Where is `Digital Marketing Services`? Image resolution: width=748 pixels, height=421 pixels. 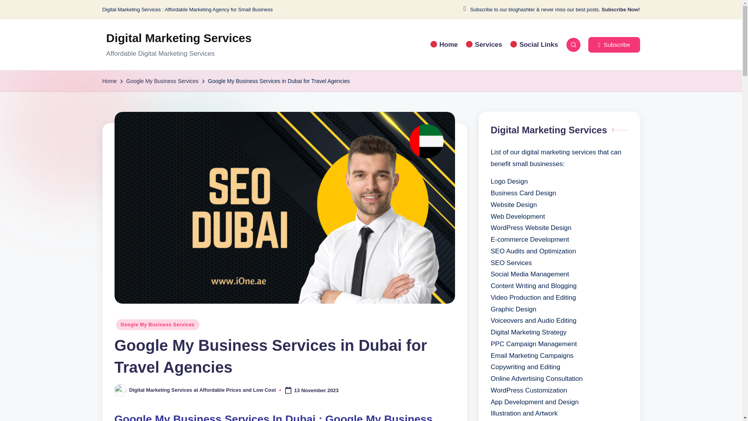
Digital Marketing Services is located at coordinates (178, 38).